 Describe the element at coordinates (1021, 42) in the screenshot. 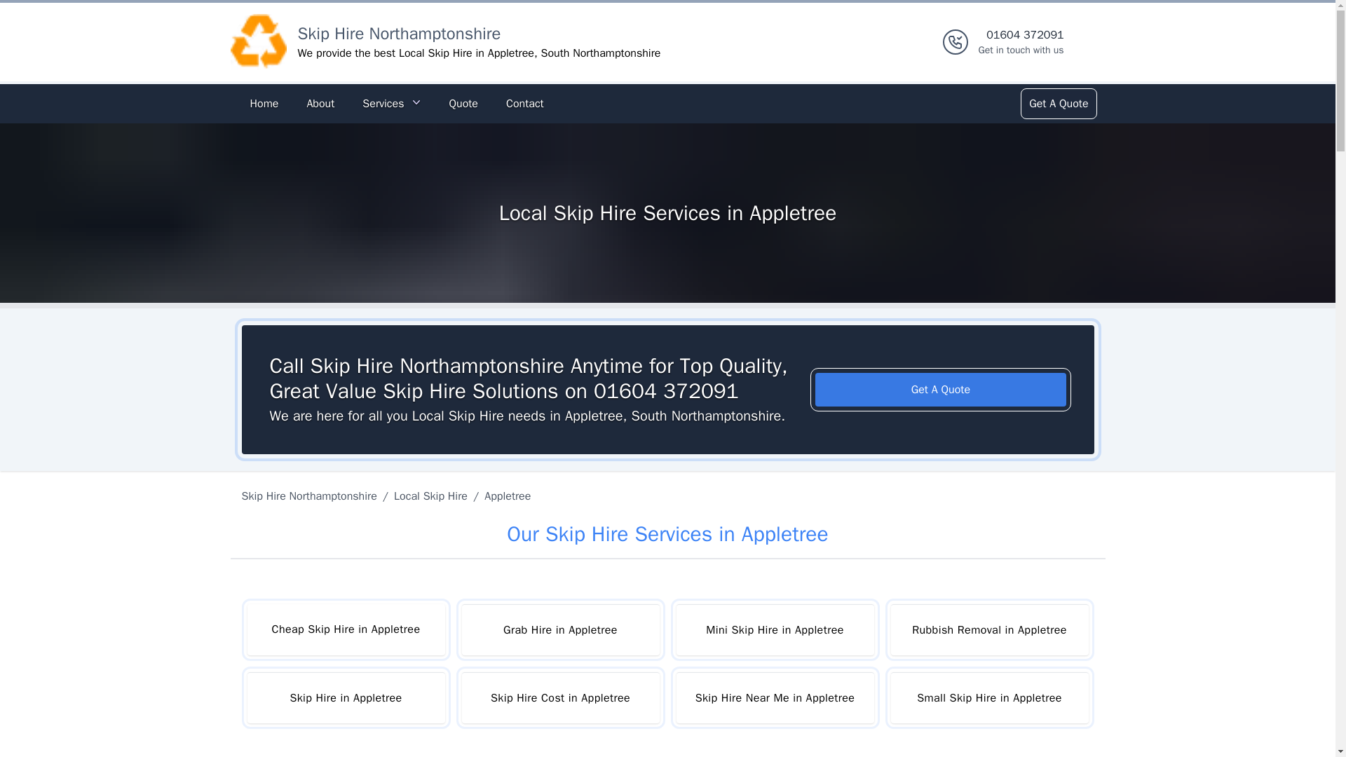

I see `Home` at that location.